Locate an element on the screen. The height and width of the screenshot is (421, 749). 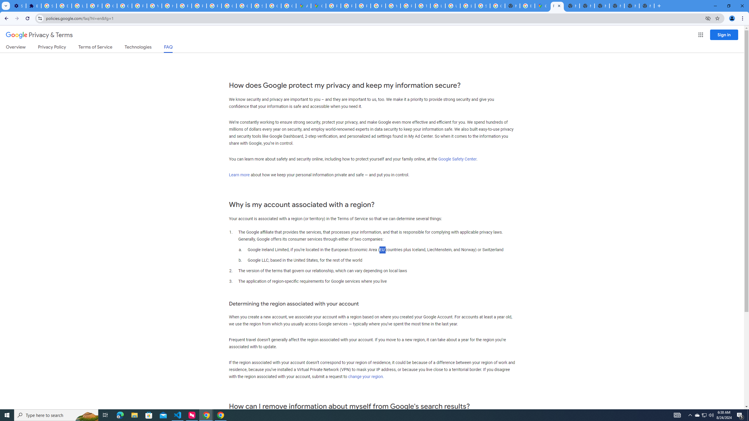
New Tab is located at coordinates (647, 6).